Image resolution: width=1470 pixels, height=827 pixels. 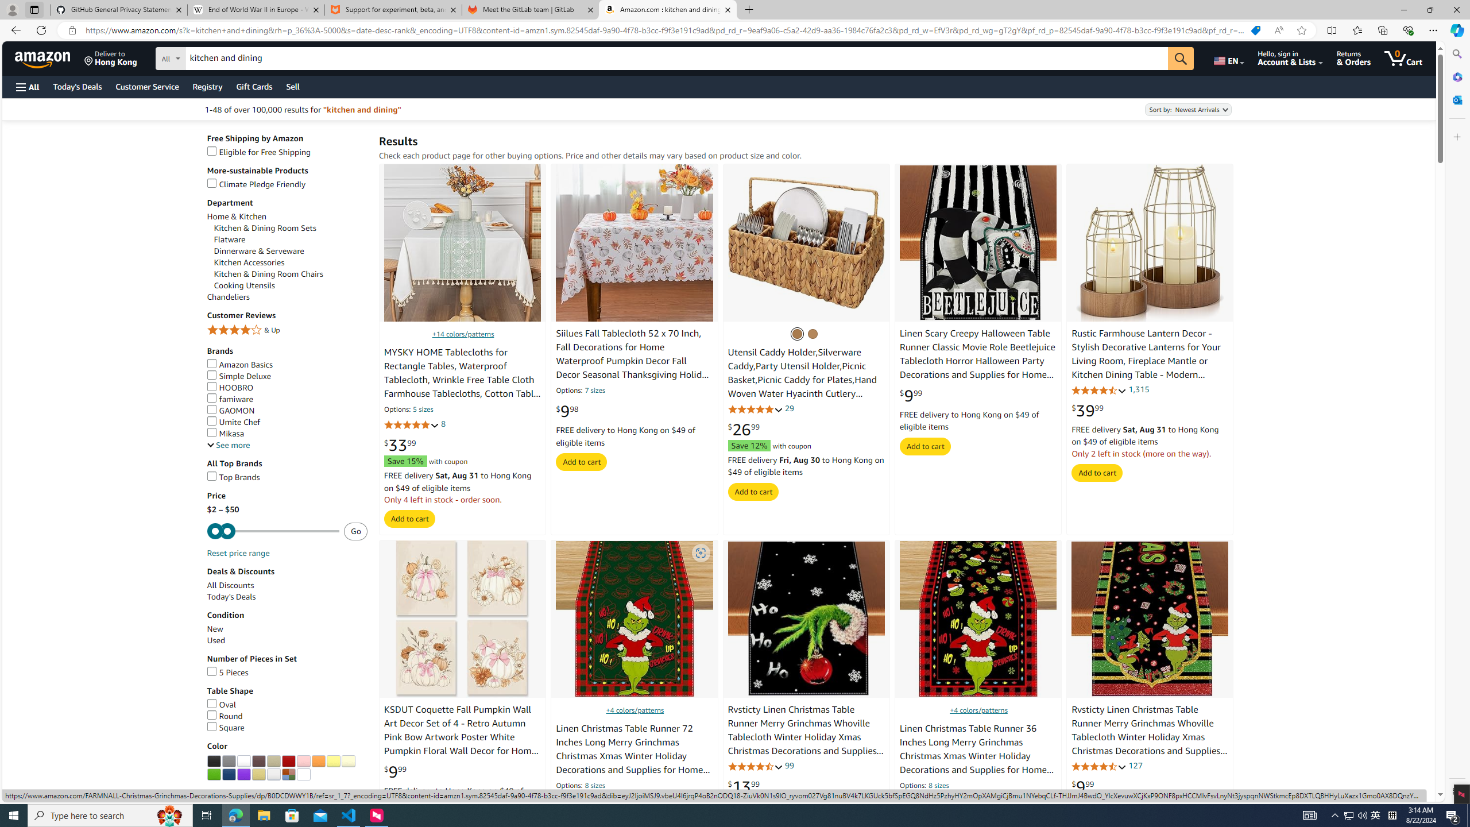 What do you see at coordinates (291, 239) in the screenshot?
I see `Flatware` at bounding box center [291, 239].